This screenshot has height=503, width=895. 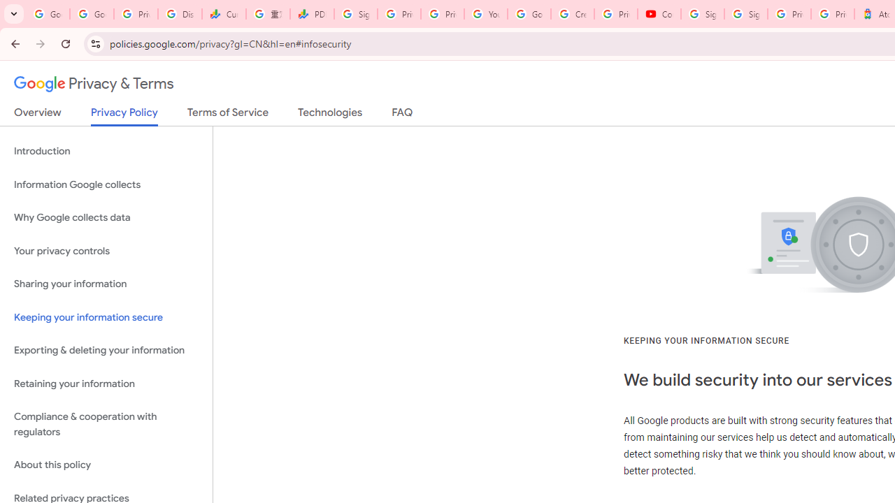 I want to click on Your privacy controls, so click(x=106, y=250).